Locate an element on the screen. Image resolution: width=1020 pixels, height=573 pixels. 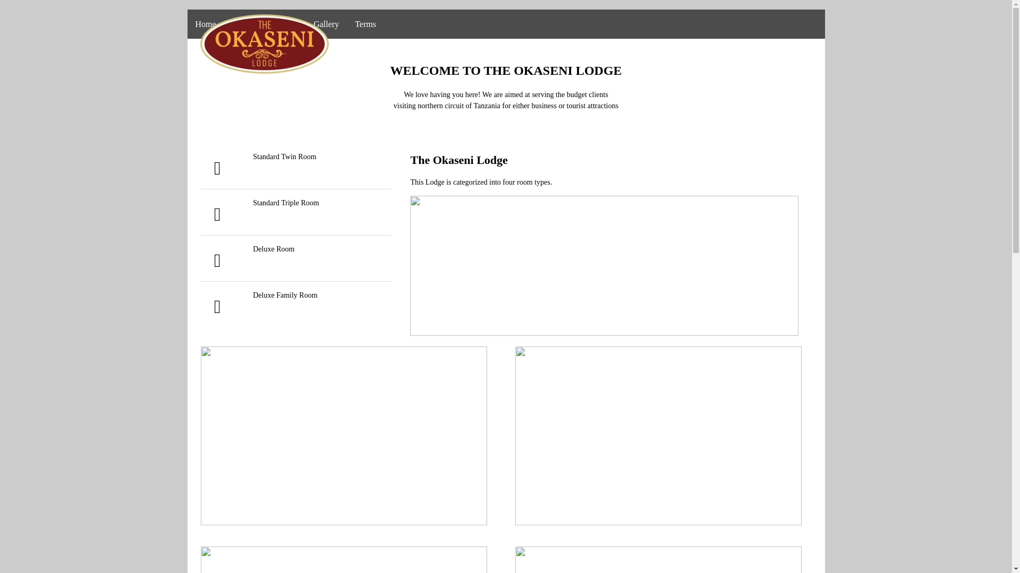
Gallery is located at coordinates (326, 24).